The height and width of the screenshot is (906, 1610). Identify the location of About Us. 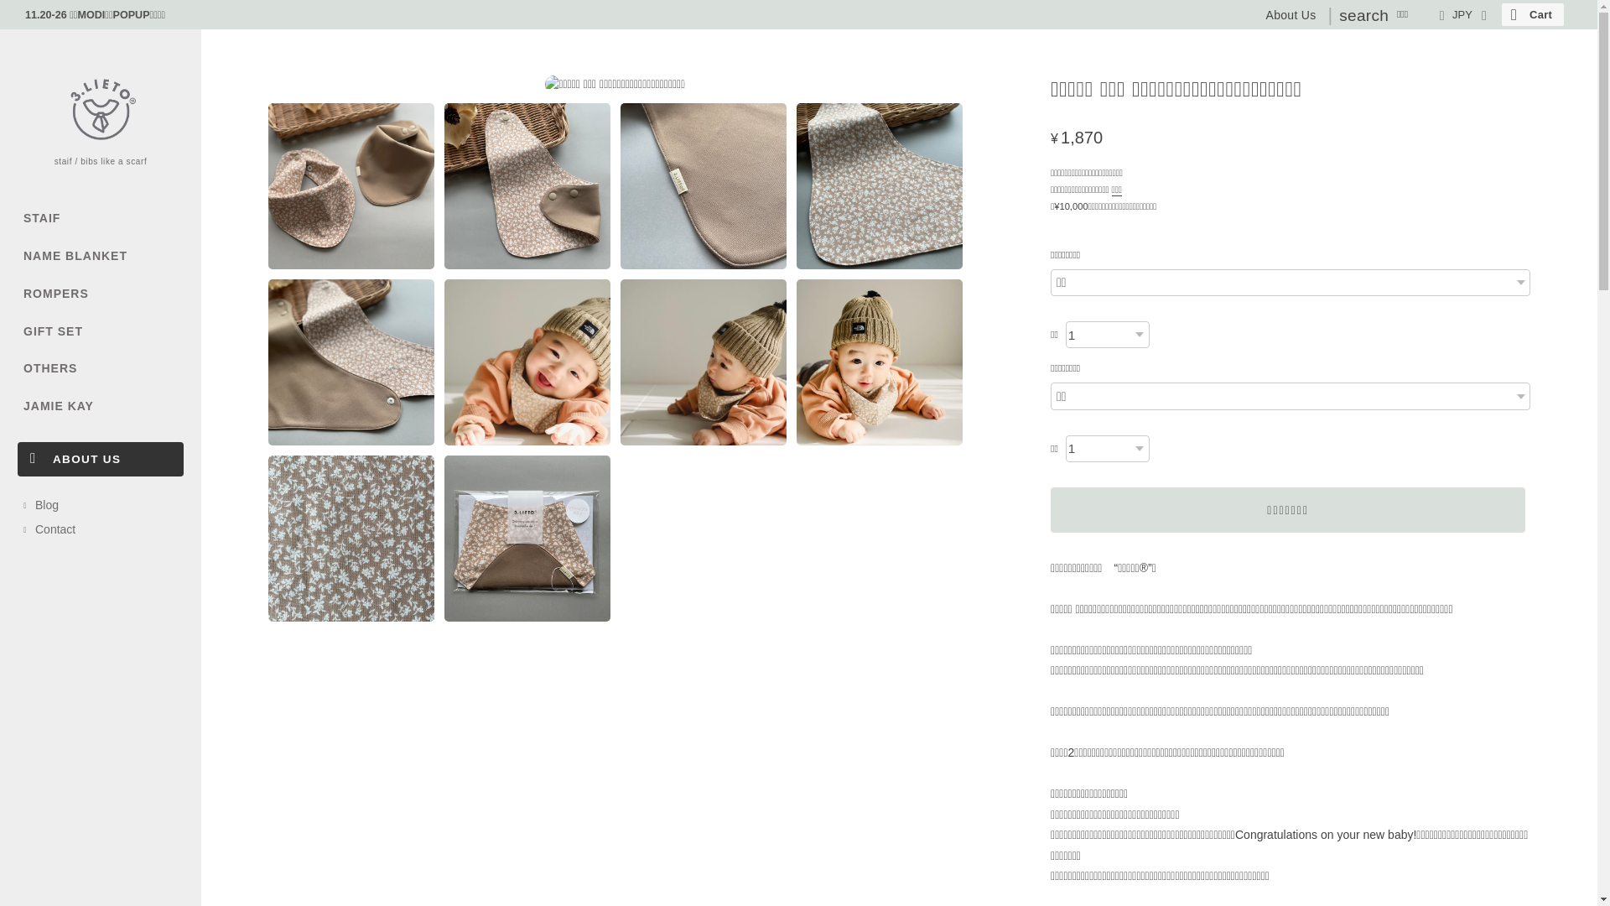
(1291, 15).